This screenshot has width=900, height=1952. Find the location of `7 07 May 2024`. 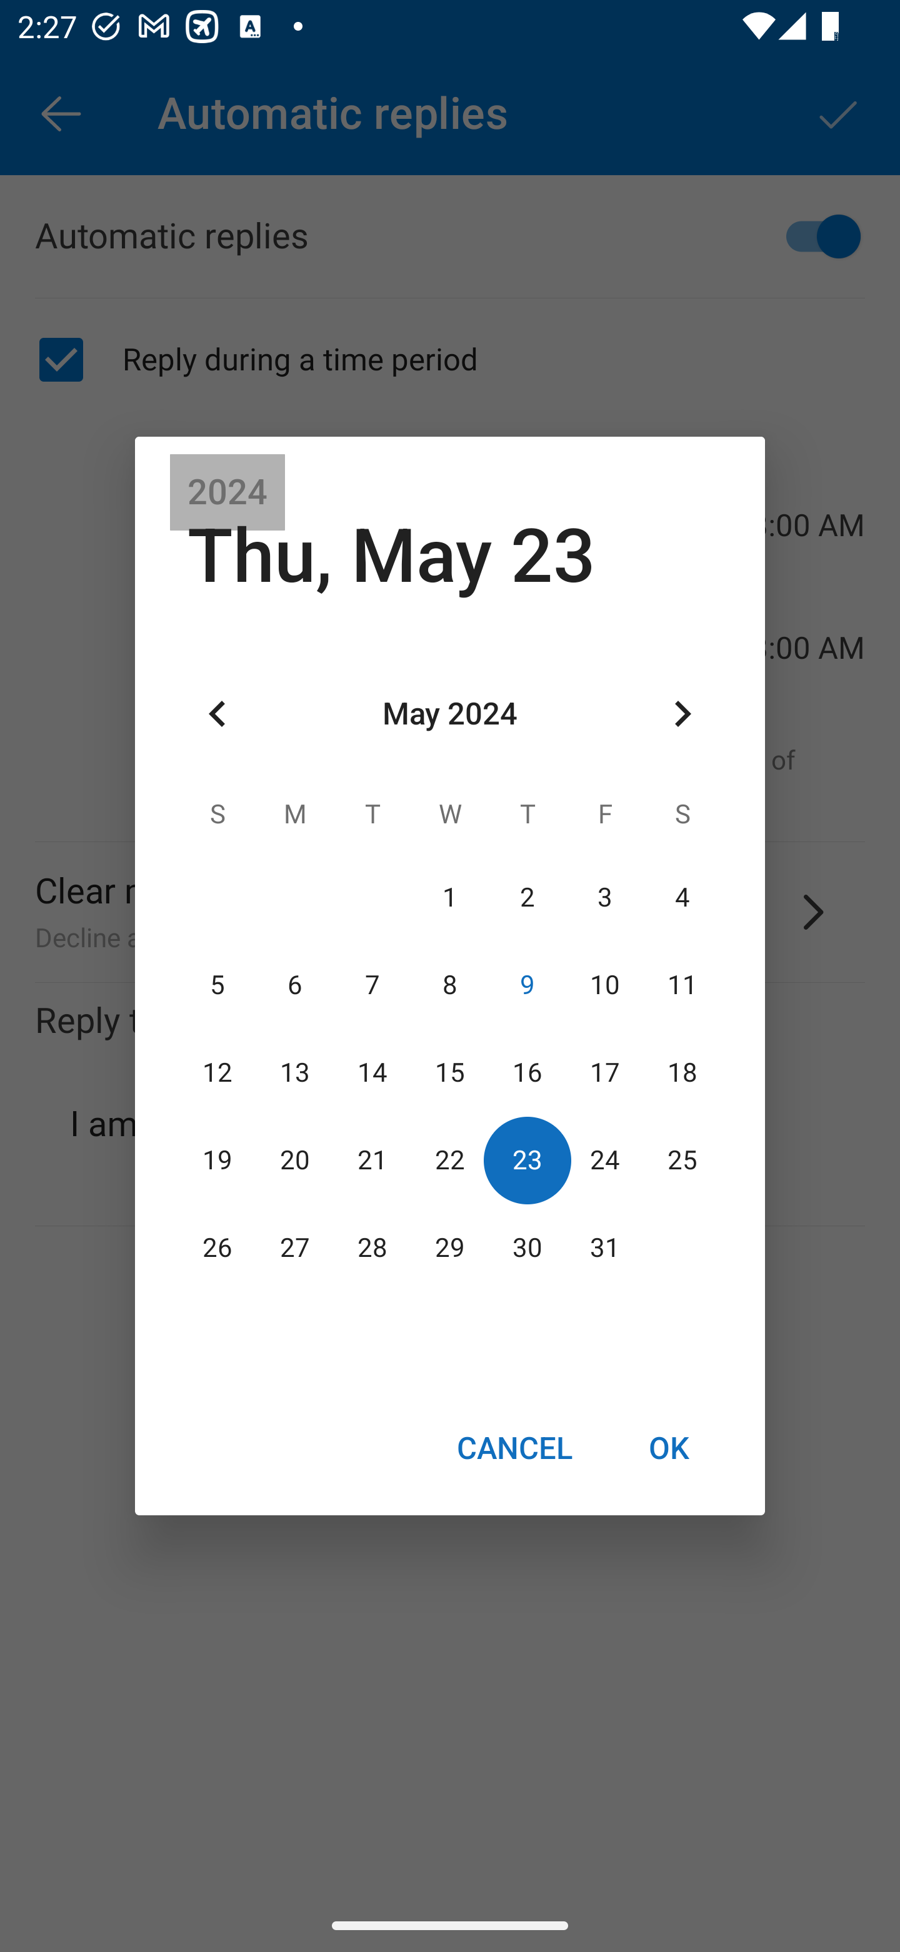

7 07 May 2024 is located at coordinates (372, 985).